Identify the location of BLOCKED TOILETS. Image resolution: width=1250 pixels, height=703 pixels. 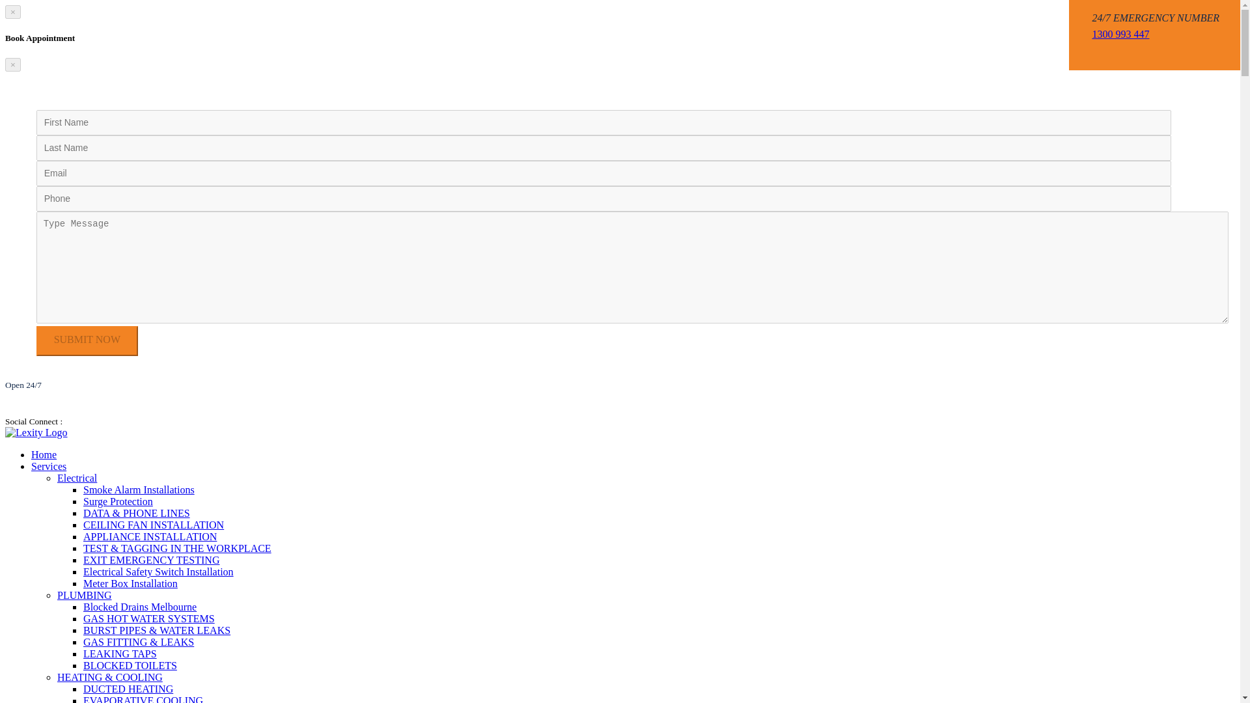
(130, 665).